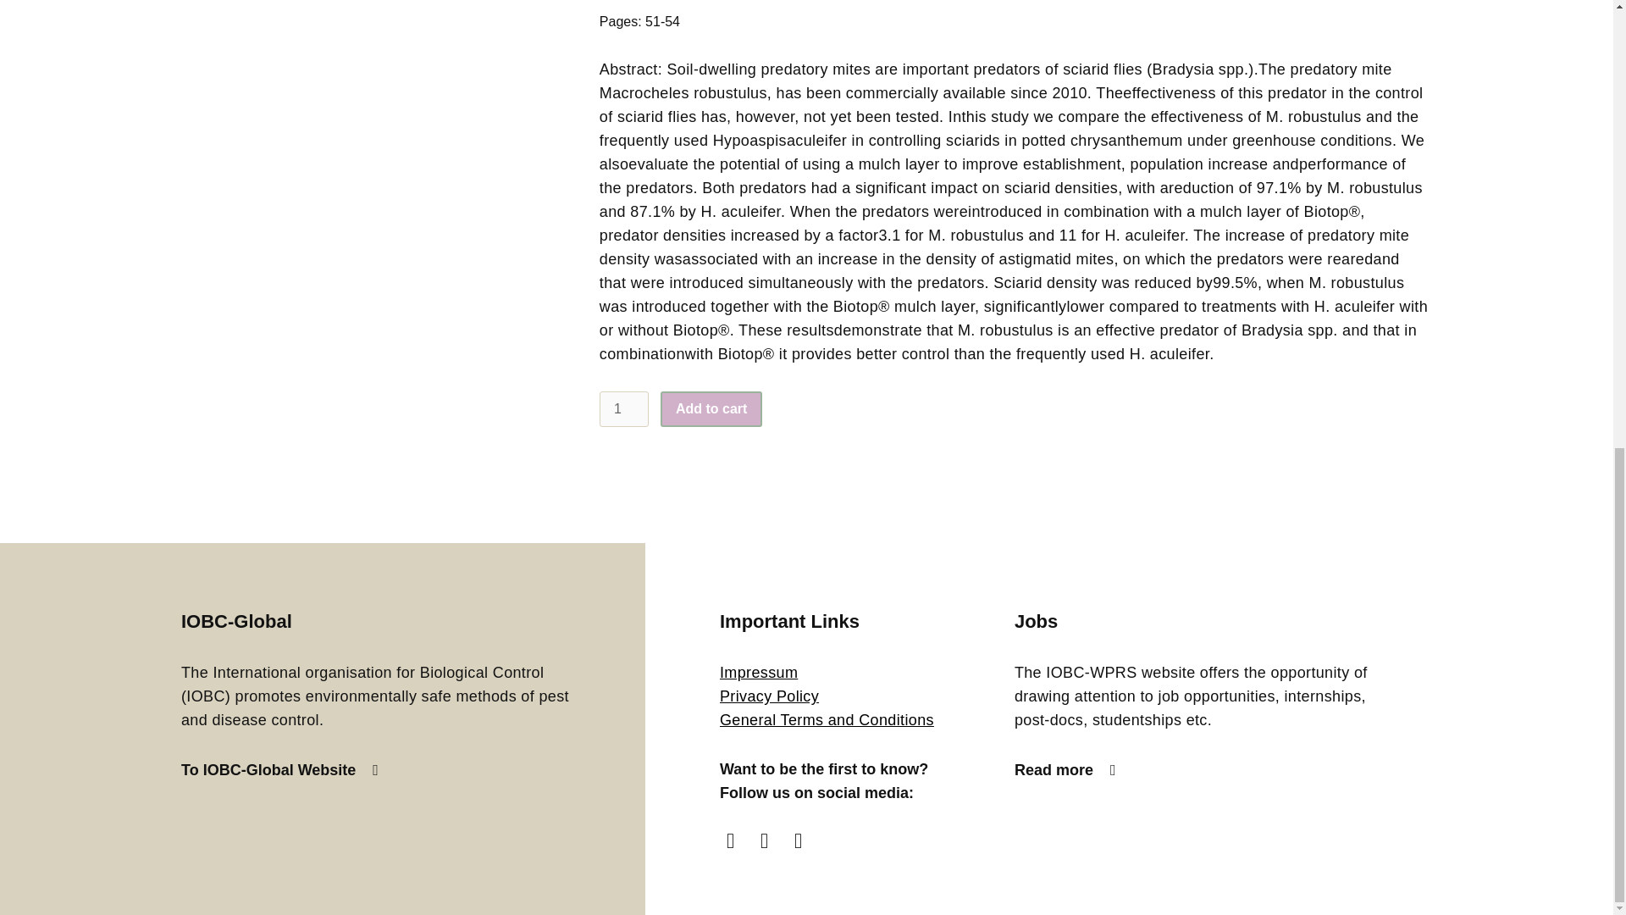  Describe the element at coordinates (624, 409) in the screenshot. I see `Qty` at that location.